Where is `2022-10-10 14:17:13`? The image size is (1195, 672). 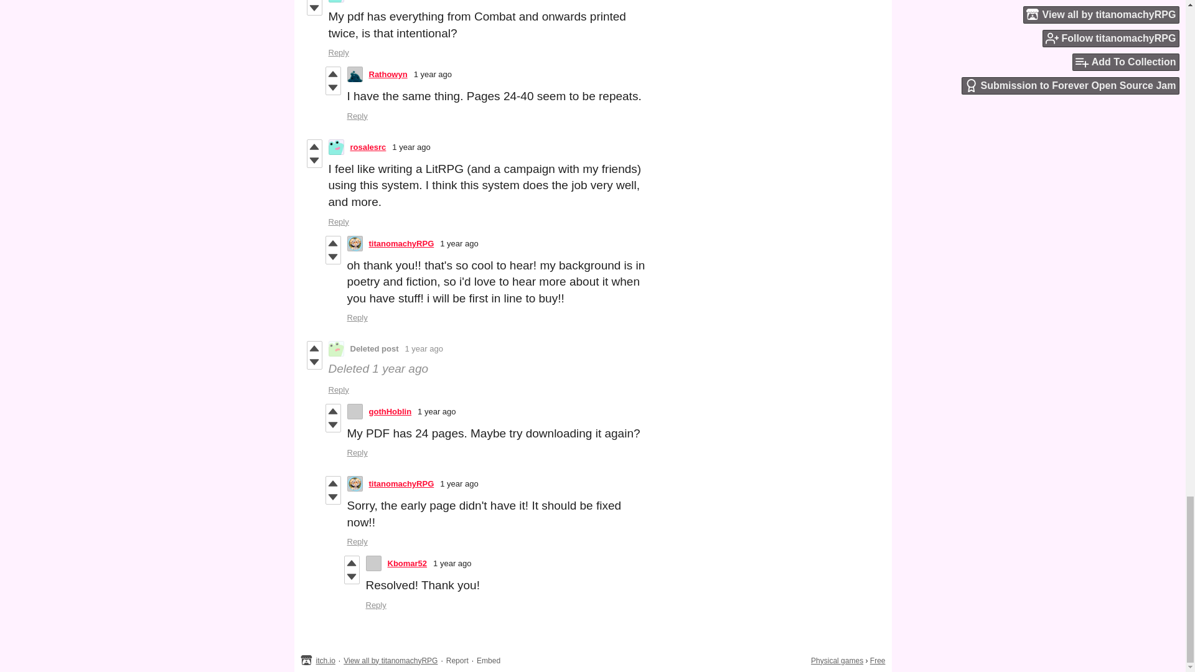
2022-10-10 14:17:13 is located at coordinates (424, 348).